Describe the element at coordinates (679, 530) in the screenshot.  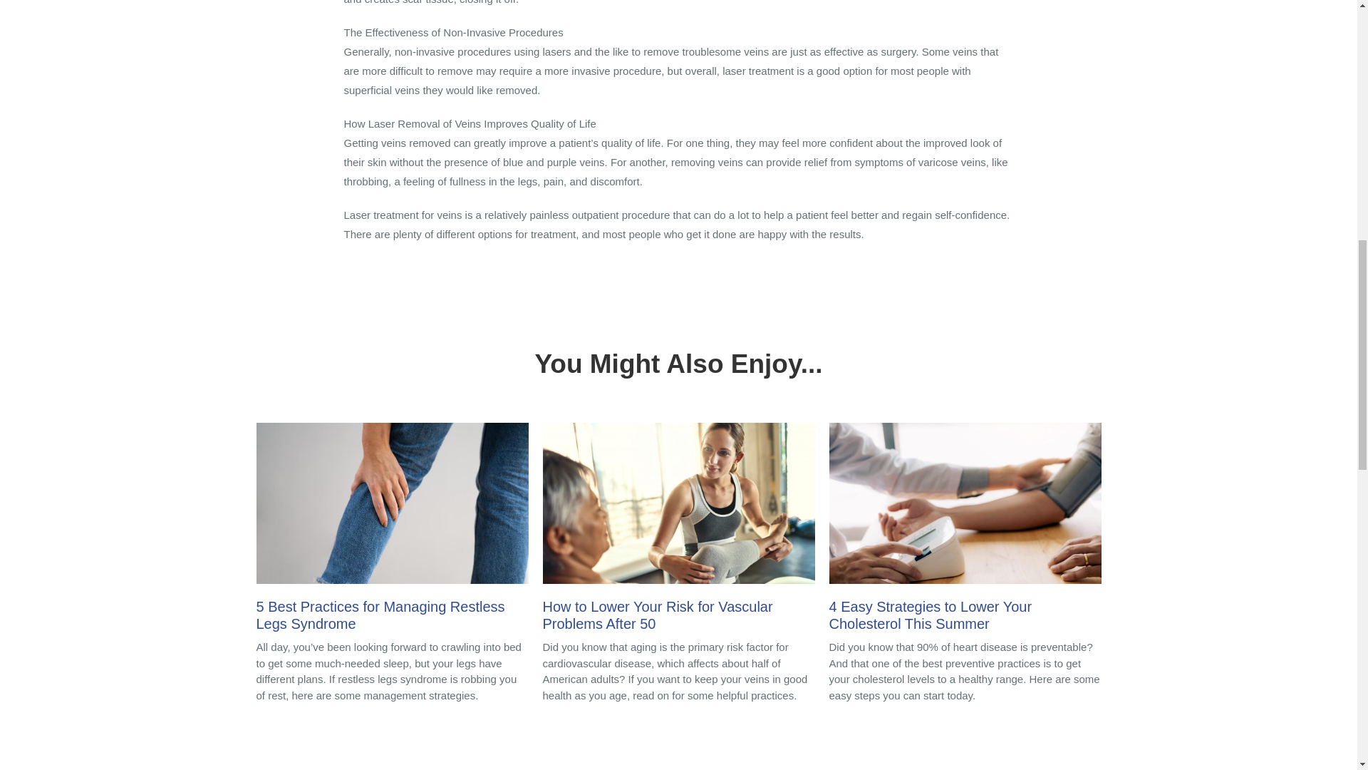
I see `How to Lower Your Risk for Vascular Problems After 50` at that location.